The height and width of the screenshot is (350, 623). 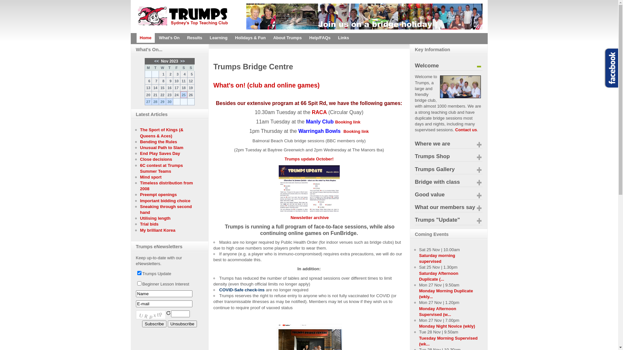 What do you see at coordinates (151, 177) in the screenshot?
I see `Mind sport` at bounding box center [151, 177].